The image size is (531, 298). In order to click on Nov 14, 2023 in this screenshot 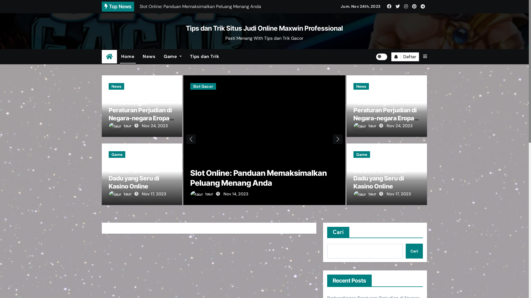, I will do `click(236, 194)`.